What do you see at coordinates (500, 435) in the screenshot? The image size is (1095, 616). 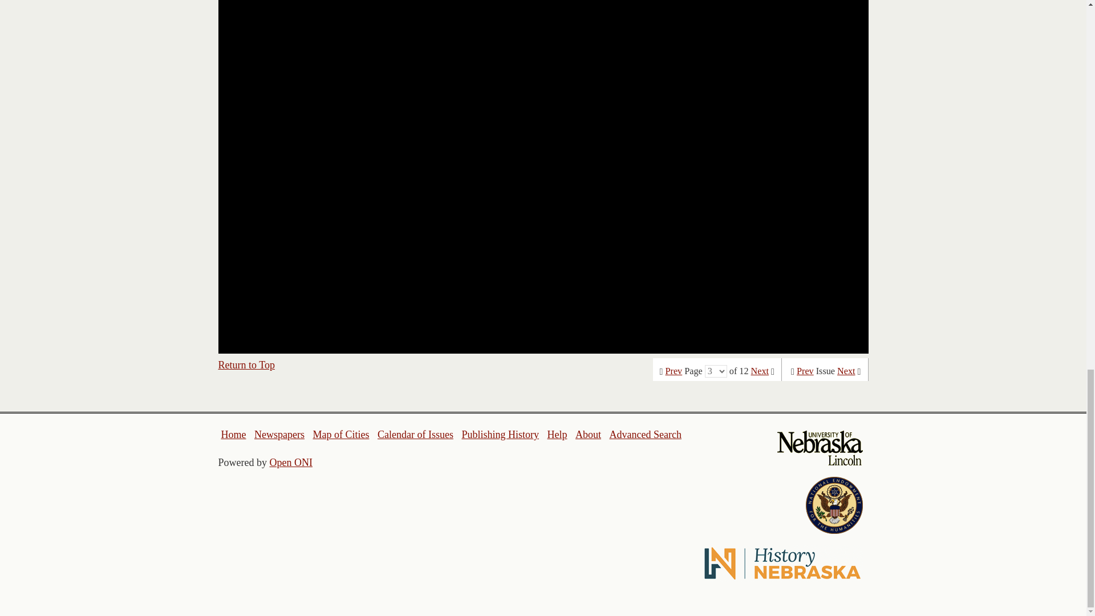 I see `Publishing History` at bounding box center [500, 435].